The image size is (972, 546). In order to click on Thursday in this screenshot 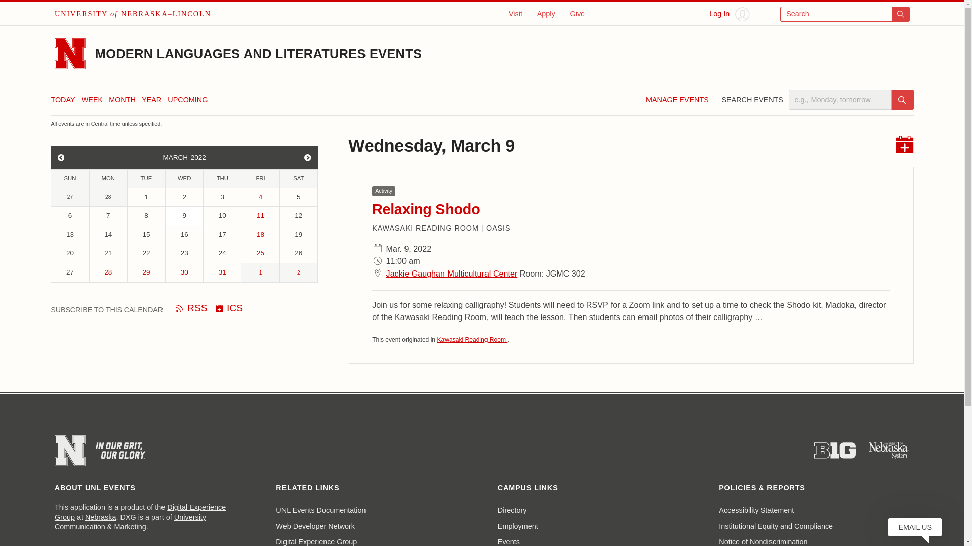, I will do `click(222, 178)`.